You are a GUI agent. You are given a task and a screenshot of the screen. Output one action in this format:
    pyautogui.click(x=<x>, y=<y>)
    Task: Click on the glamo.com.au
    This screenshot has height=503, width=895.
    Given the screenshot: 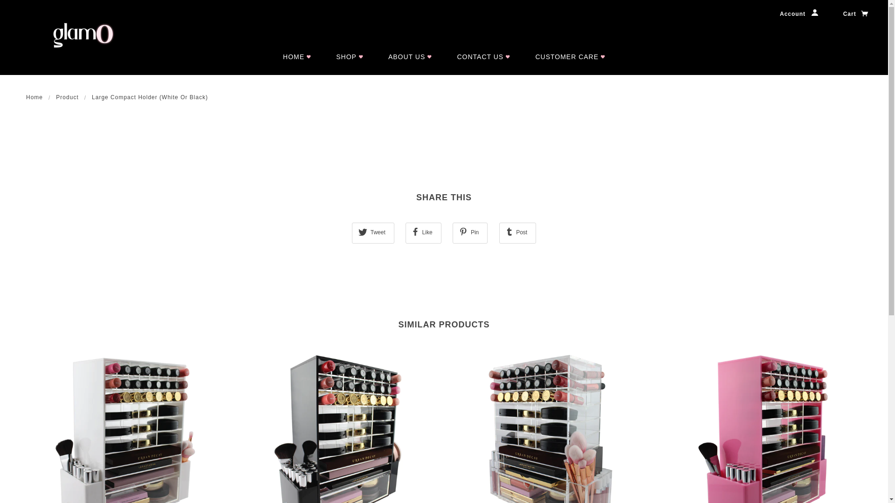 What is the action you would take?
    pyautogui.click(x=70, y=35)
    